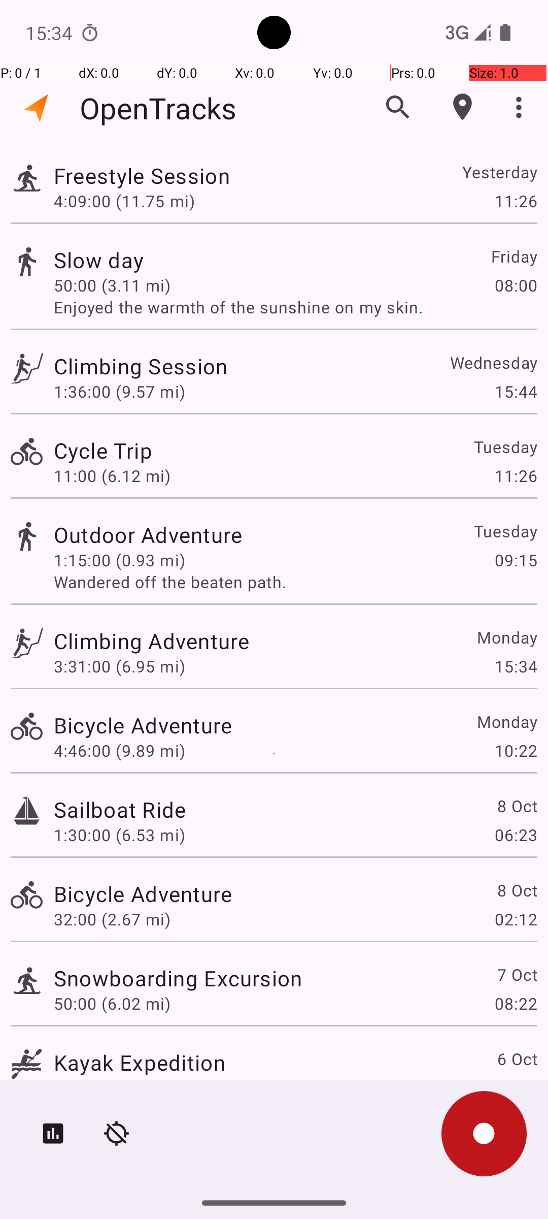  Describe the element at coordinates (120, 835) in the screenshot. I see `1:30:00 (6.53 mi)` at that location.